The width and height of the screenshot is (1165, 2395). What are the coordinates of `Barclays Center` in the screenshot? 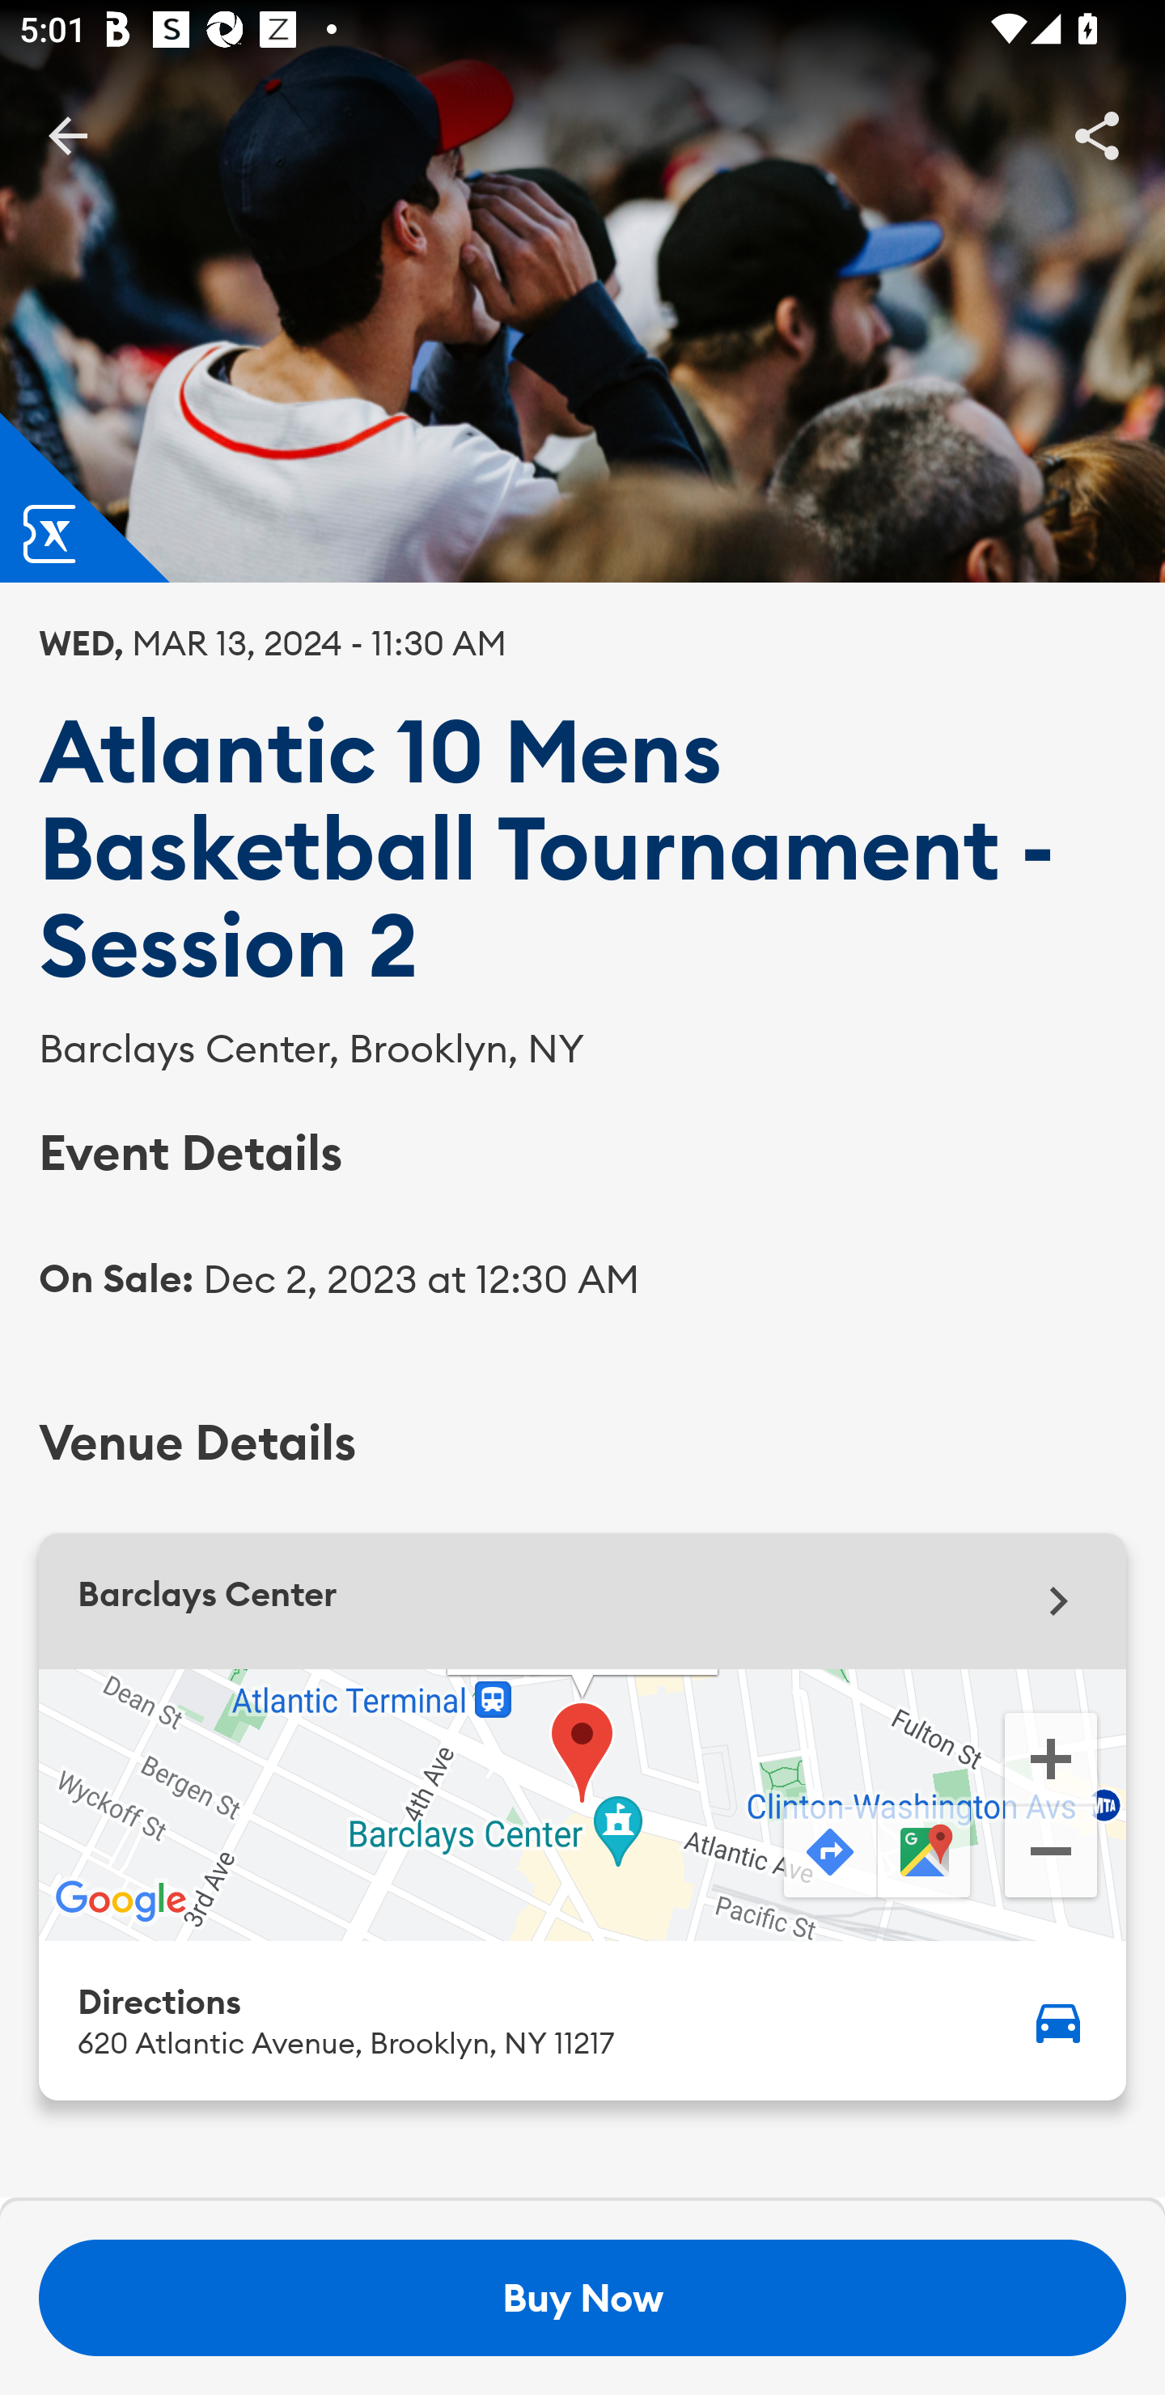 It's located at (582, 1600).